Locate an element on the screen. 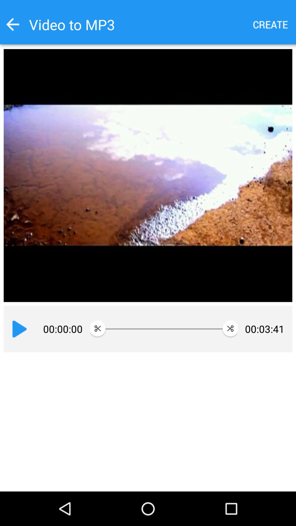 The width and height of the screenshot is (296, 526). select item to the left of 00:00:00 item is located at coordinates (19, 329).